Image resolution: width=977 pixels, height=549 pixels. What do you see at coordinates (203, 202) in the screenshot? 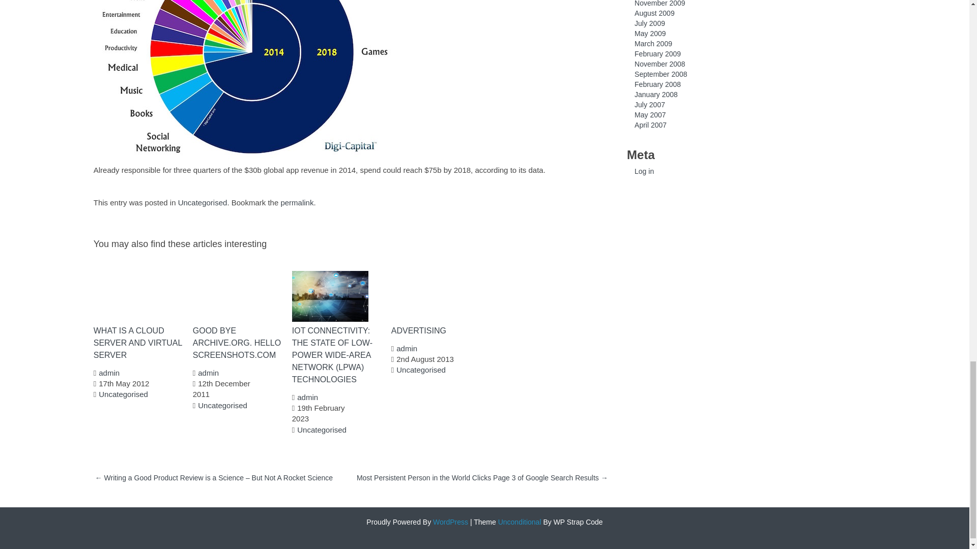
I see `Uncategorised` at bounding box center [203, 202].